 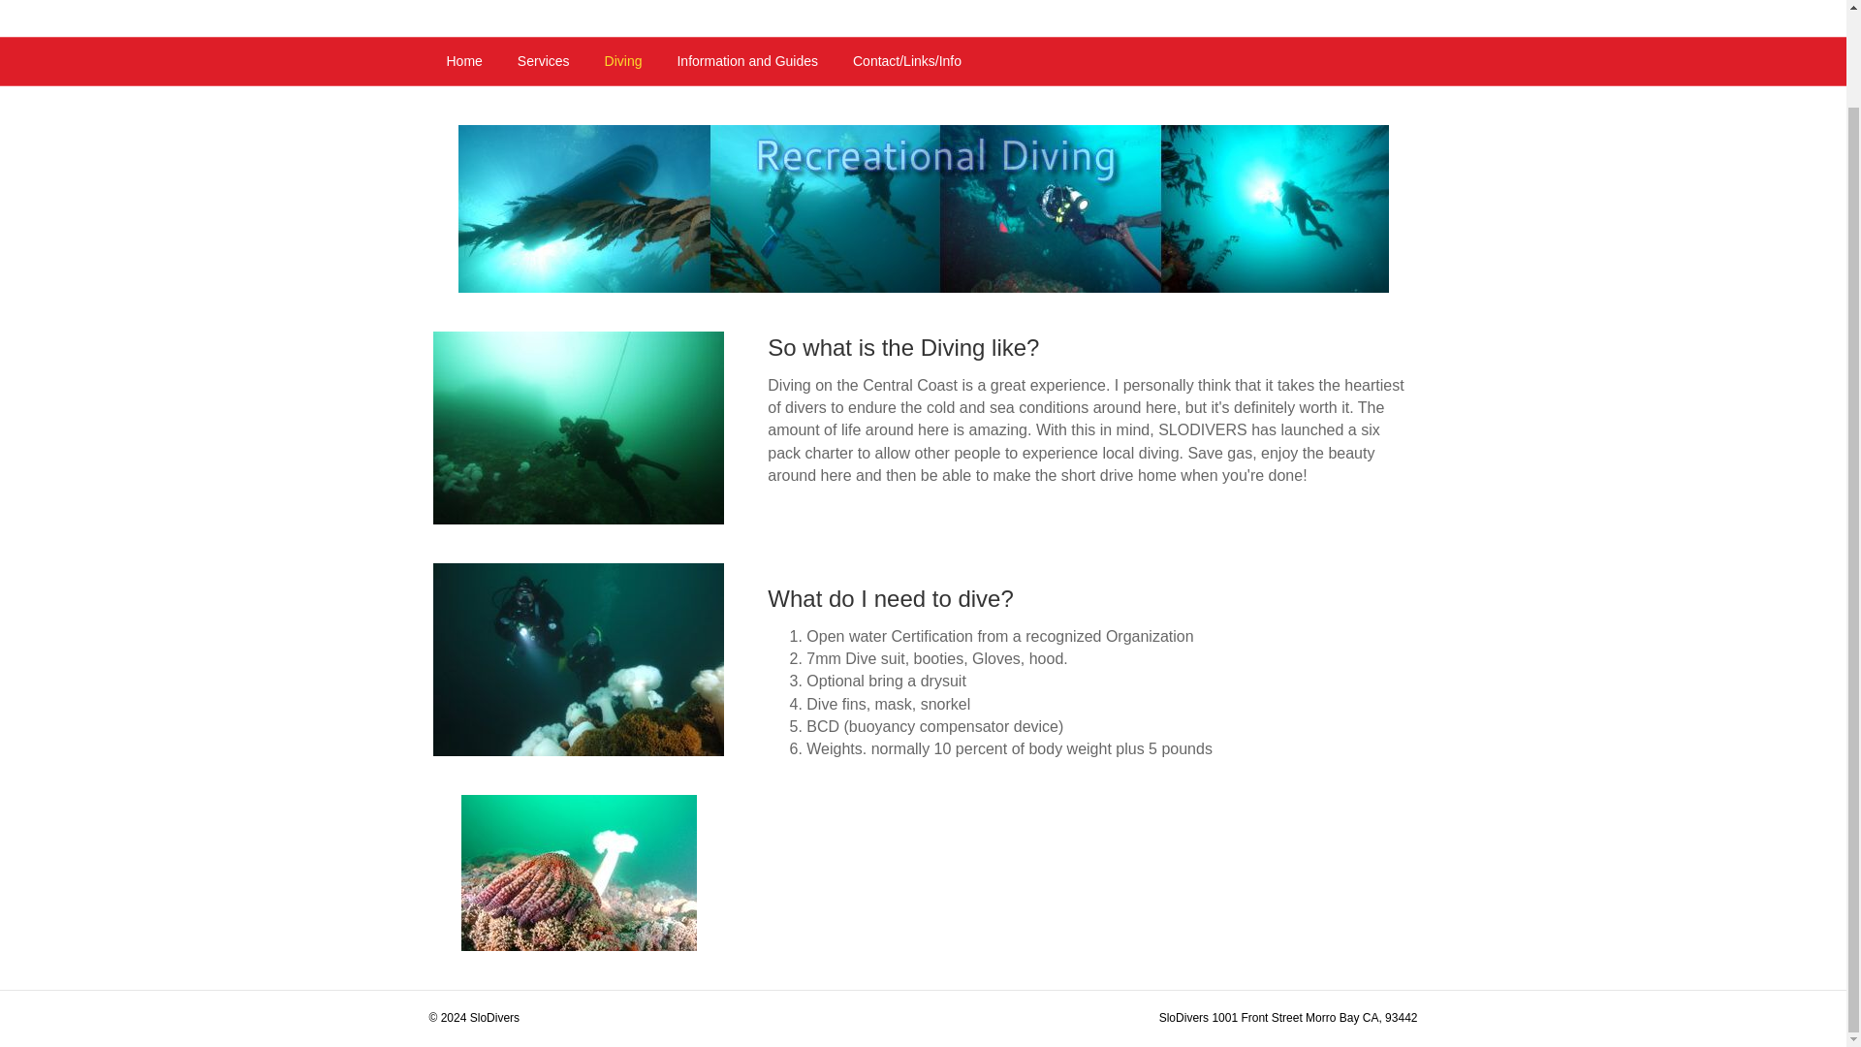 What do you see at coordinates (578, 428) in the screenshot?
I see `diving3` at bounding box center [578, 428].